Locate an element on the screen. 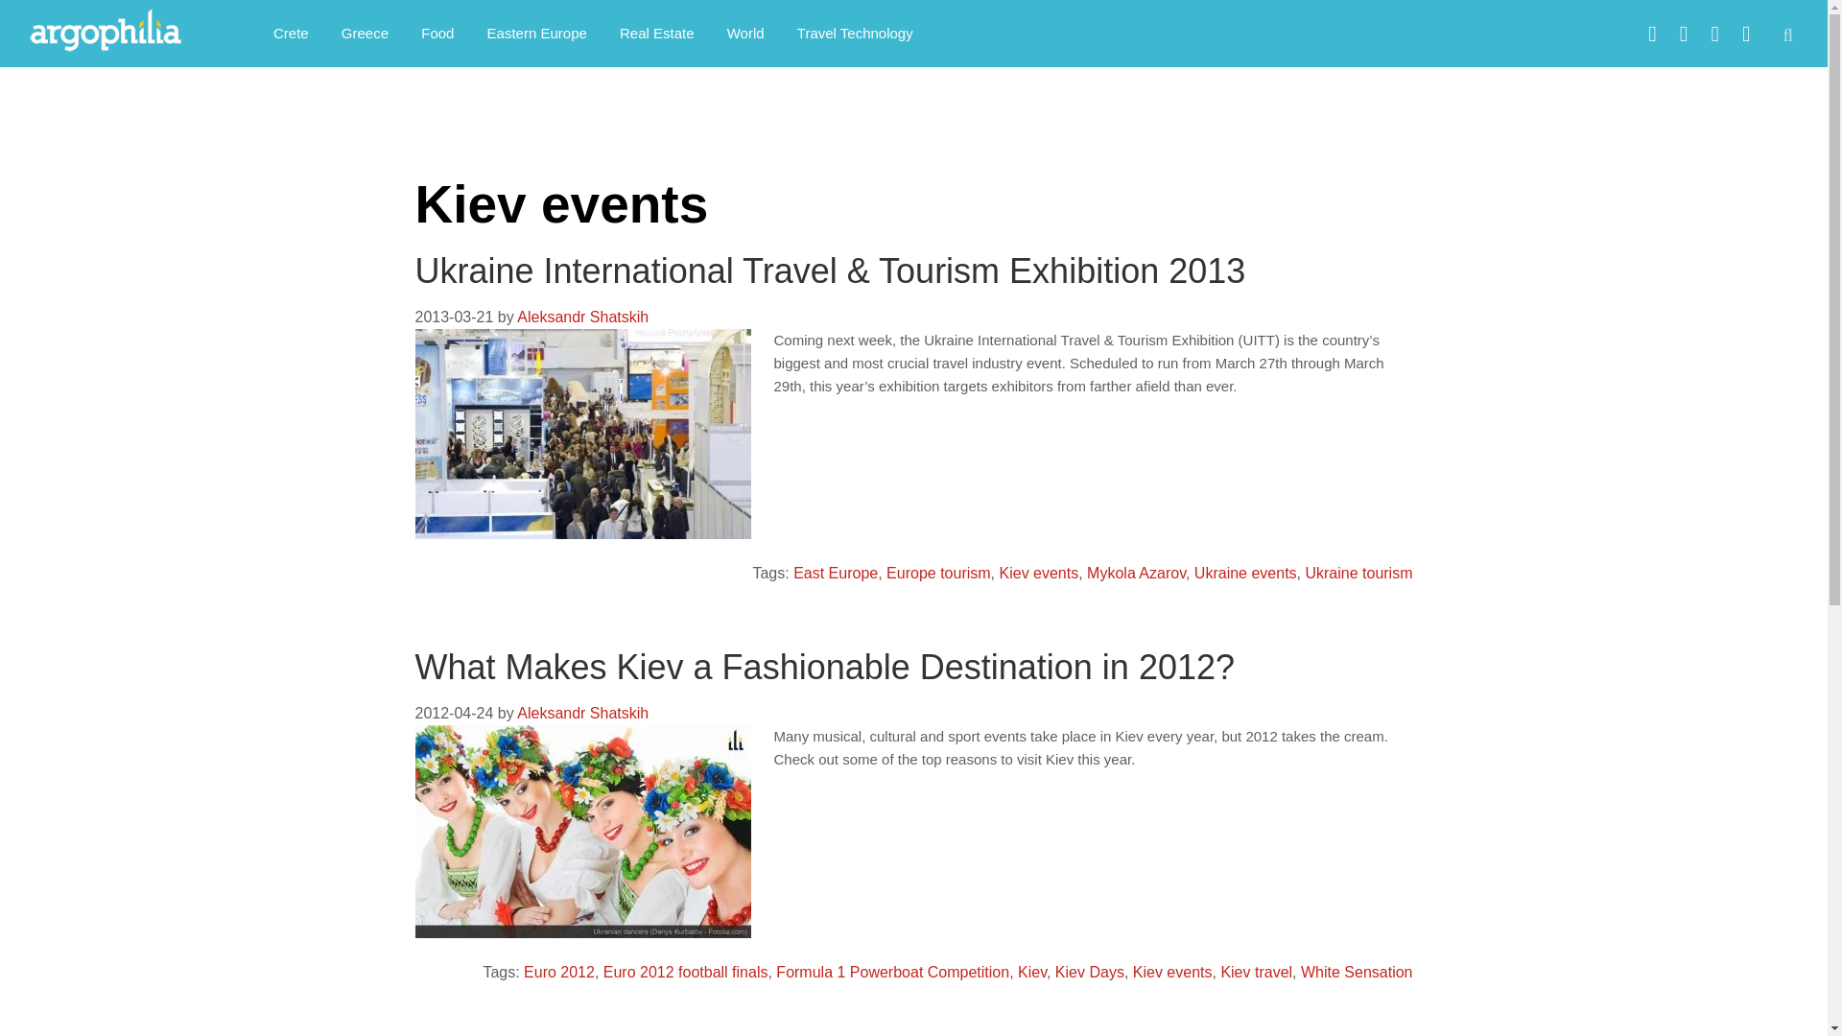 The height and width of the screenshot is (1036, 1842). Kiev Days is located at coordinates (1090, 972).